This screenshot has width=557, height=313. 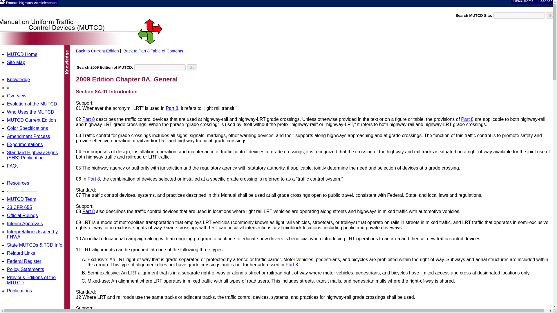 What do you see at coordinates (25, 270) in the screenshot?
I see `Policy Statements` at bounding box center [25, 270].